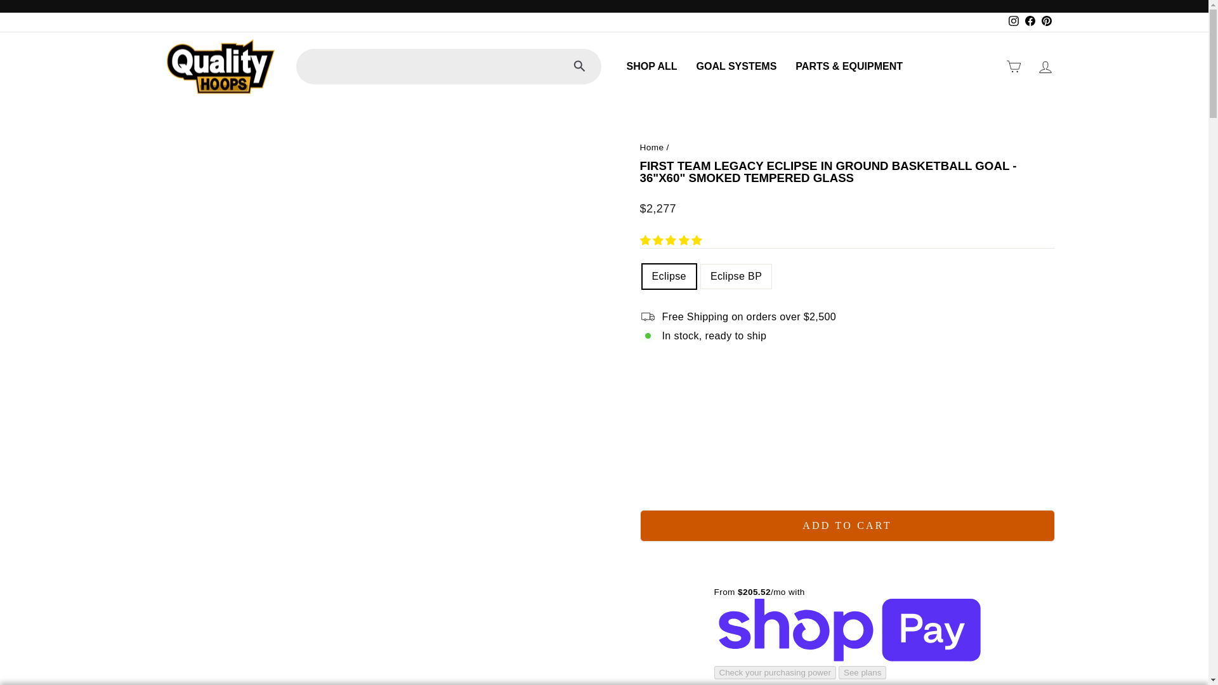  What do you see at coordinates (737, 66) in the screenshot?
I see `GOAL SYSTEMS` at bounding box center [737, 66].